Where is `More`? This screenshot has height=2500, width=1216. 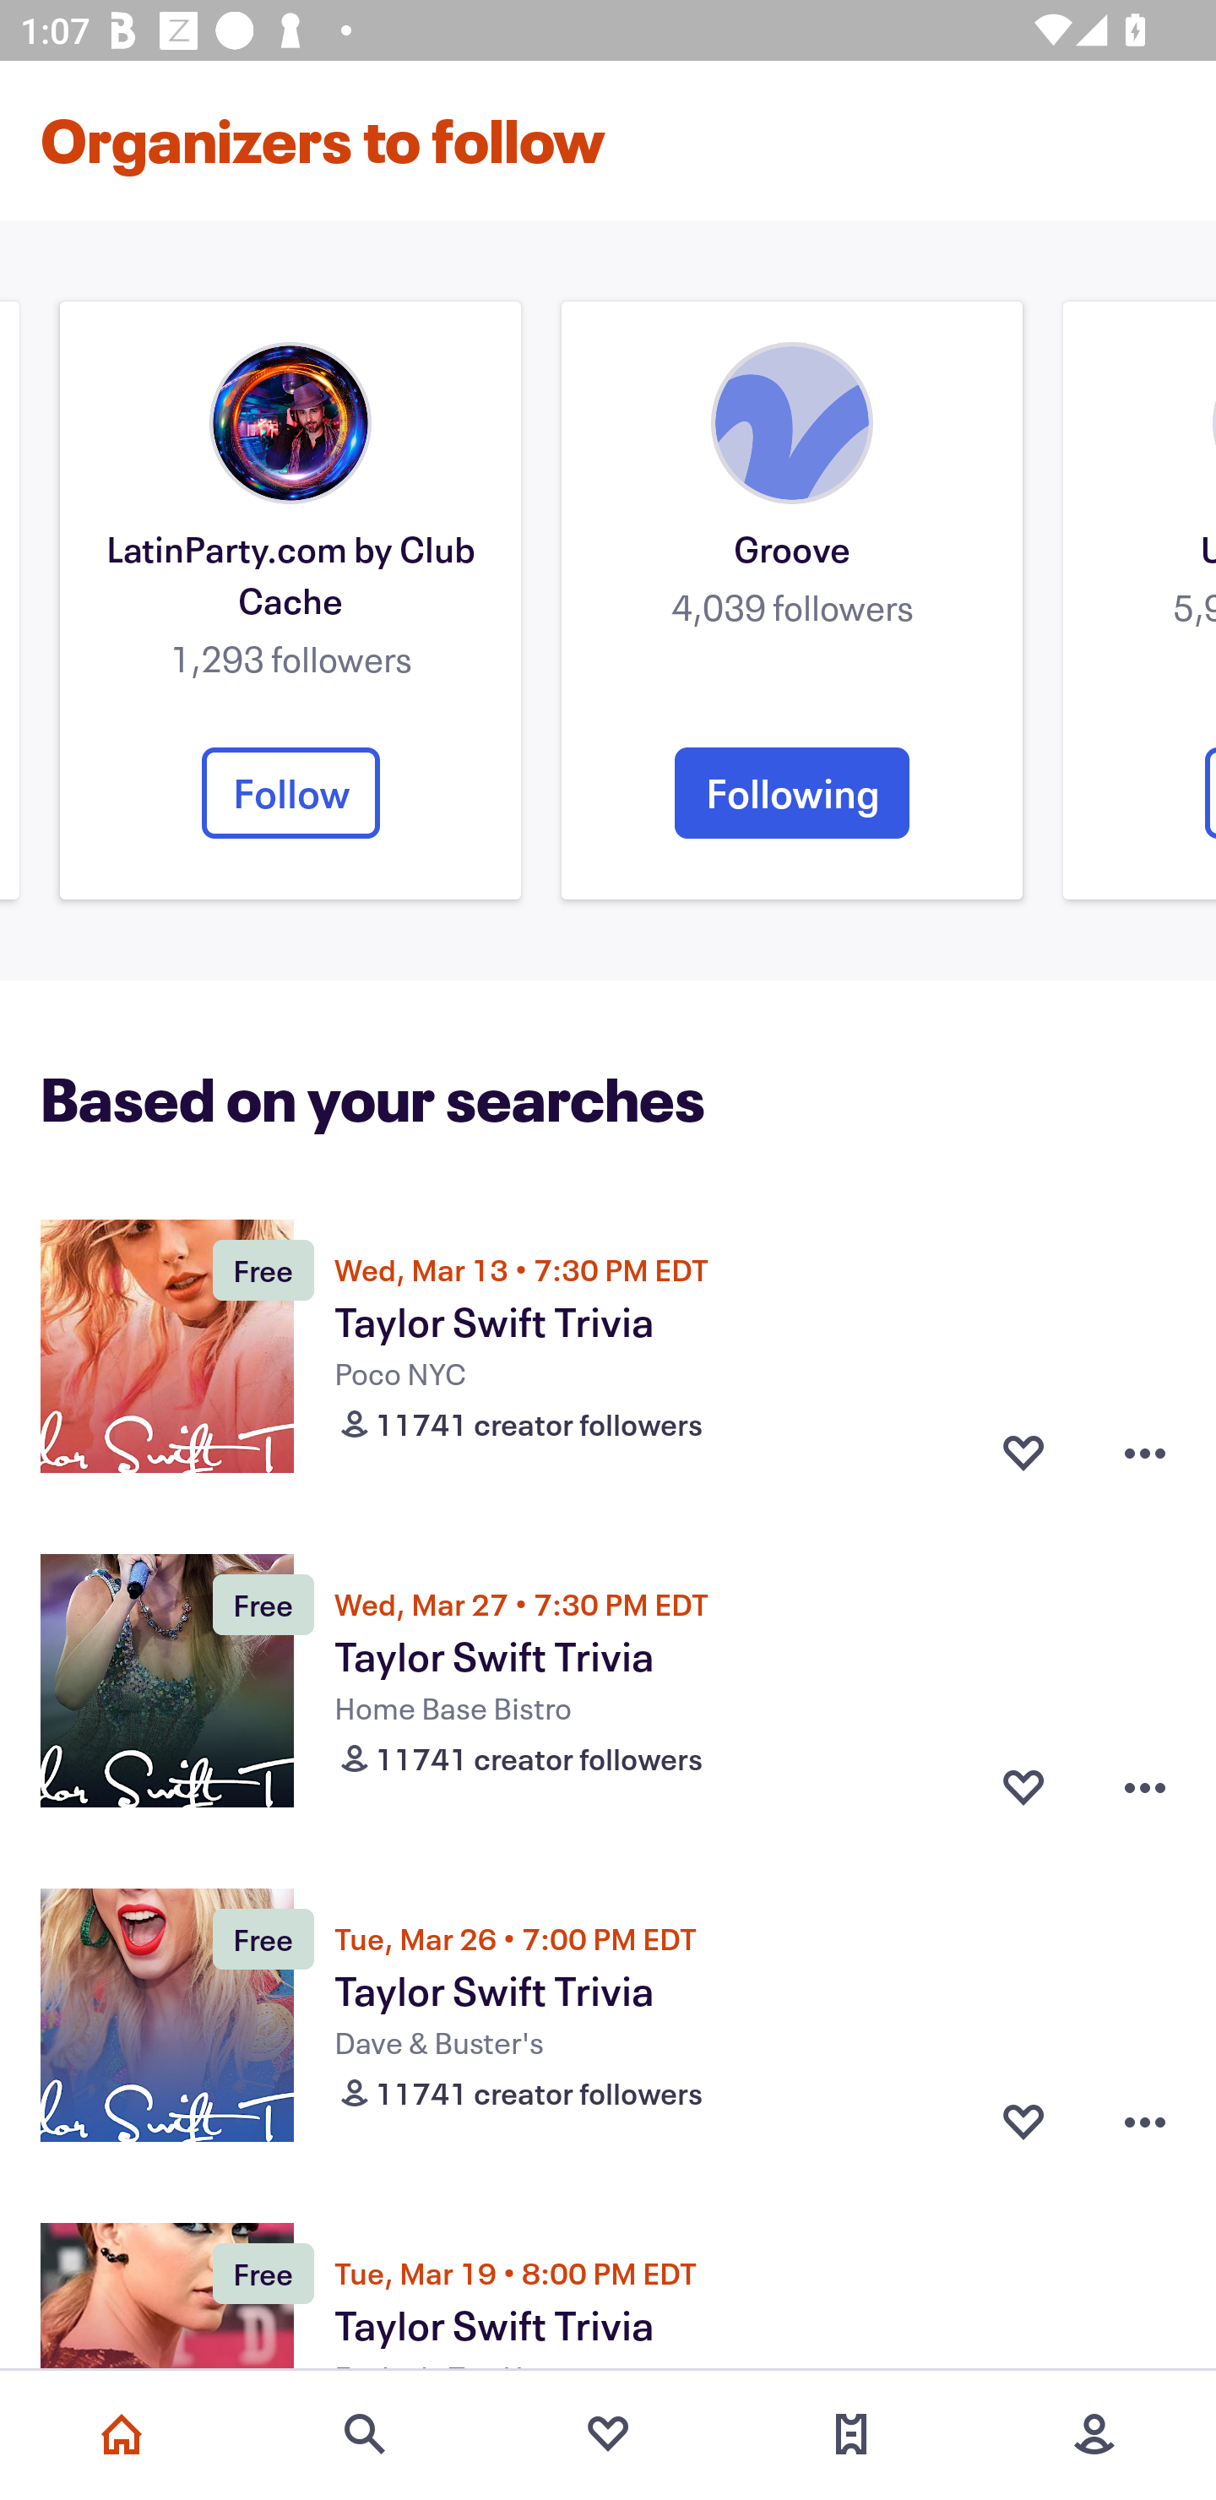
More is located at coordinates (1094, 2434).